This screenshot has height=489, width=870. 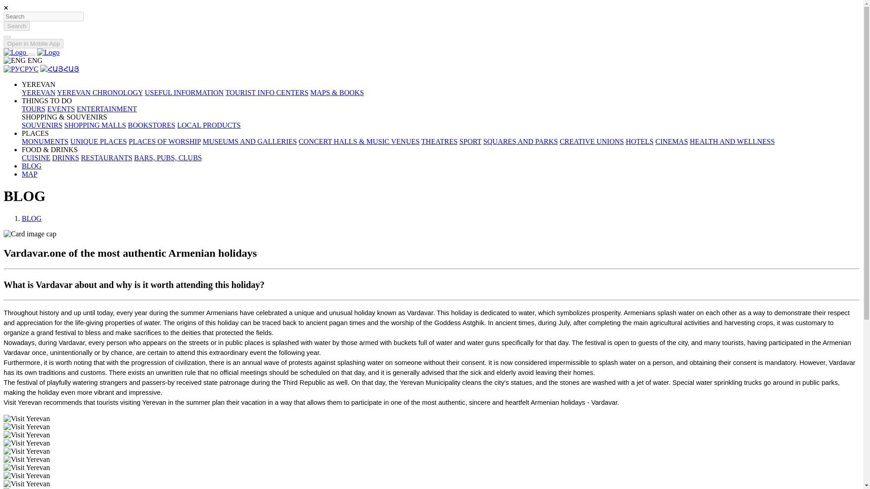 What do you see at coordinates (34, 43) in the screenshot?
I see `Open in Mobile App` at bounding box center [34, 43].